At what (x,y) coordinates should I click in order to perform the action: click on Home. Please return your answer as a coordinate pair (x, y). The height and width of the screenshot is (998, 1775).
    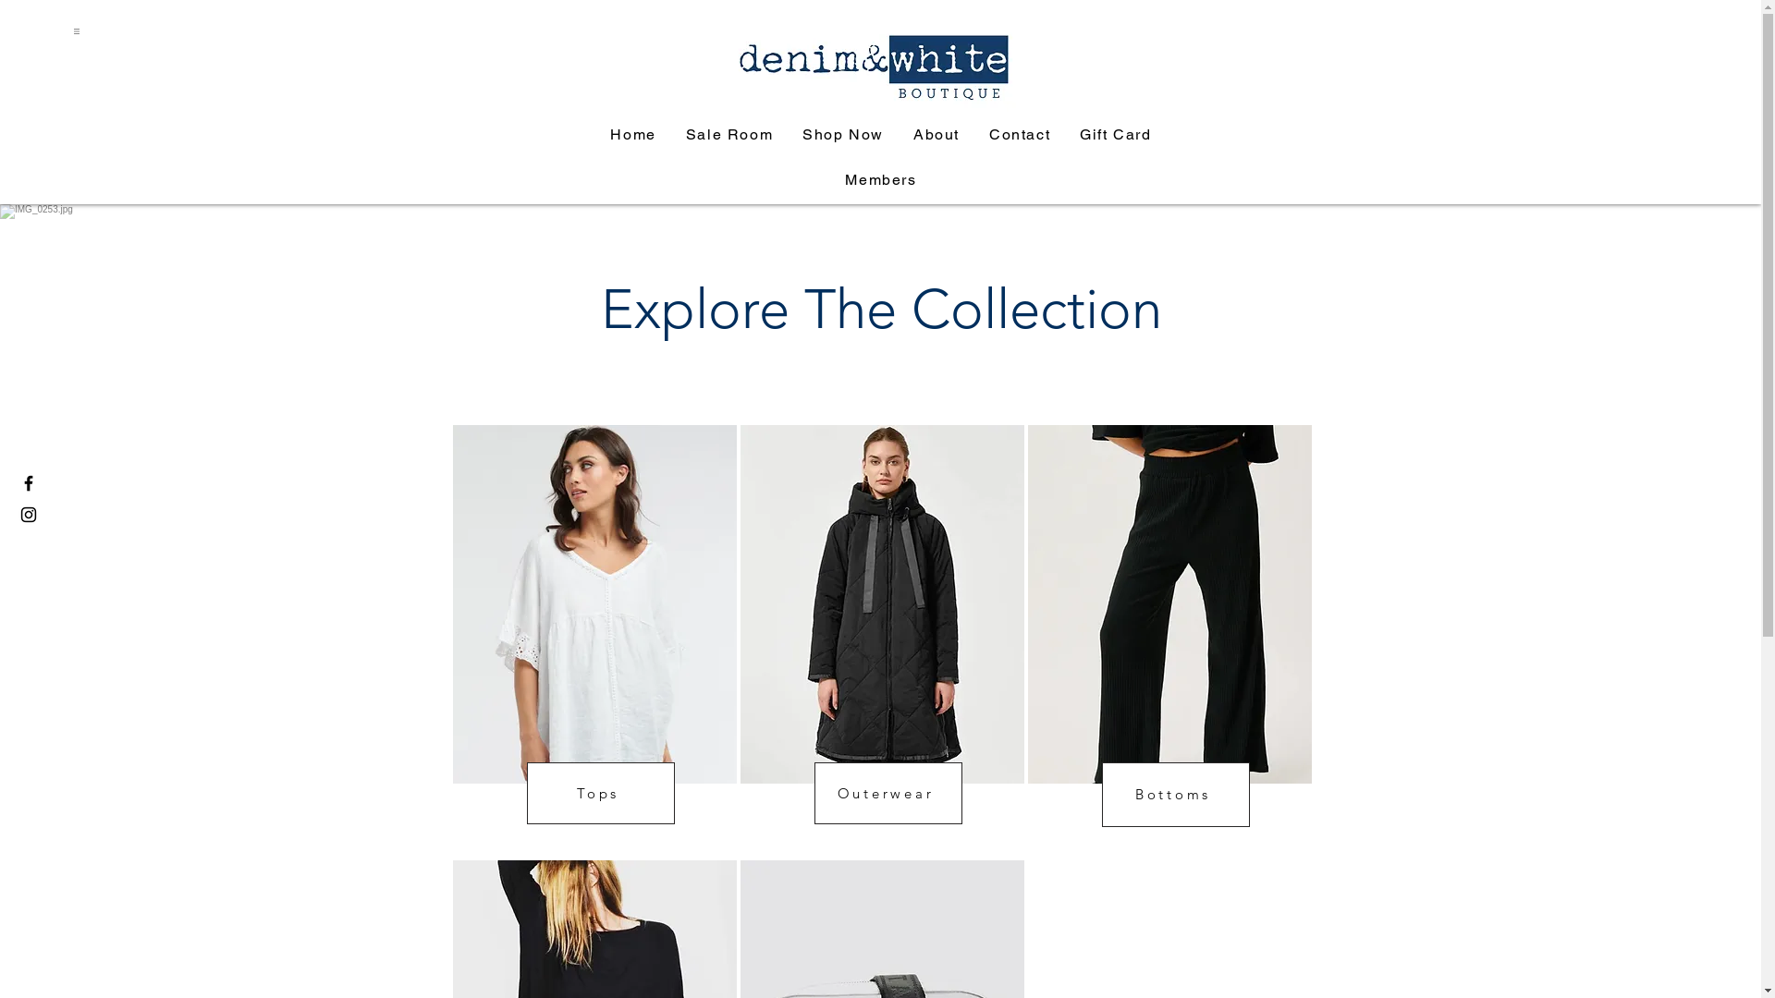
    Looking at the image, I should click on (632, 135).